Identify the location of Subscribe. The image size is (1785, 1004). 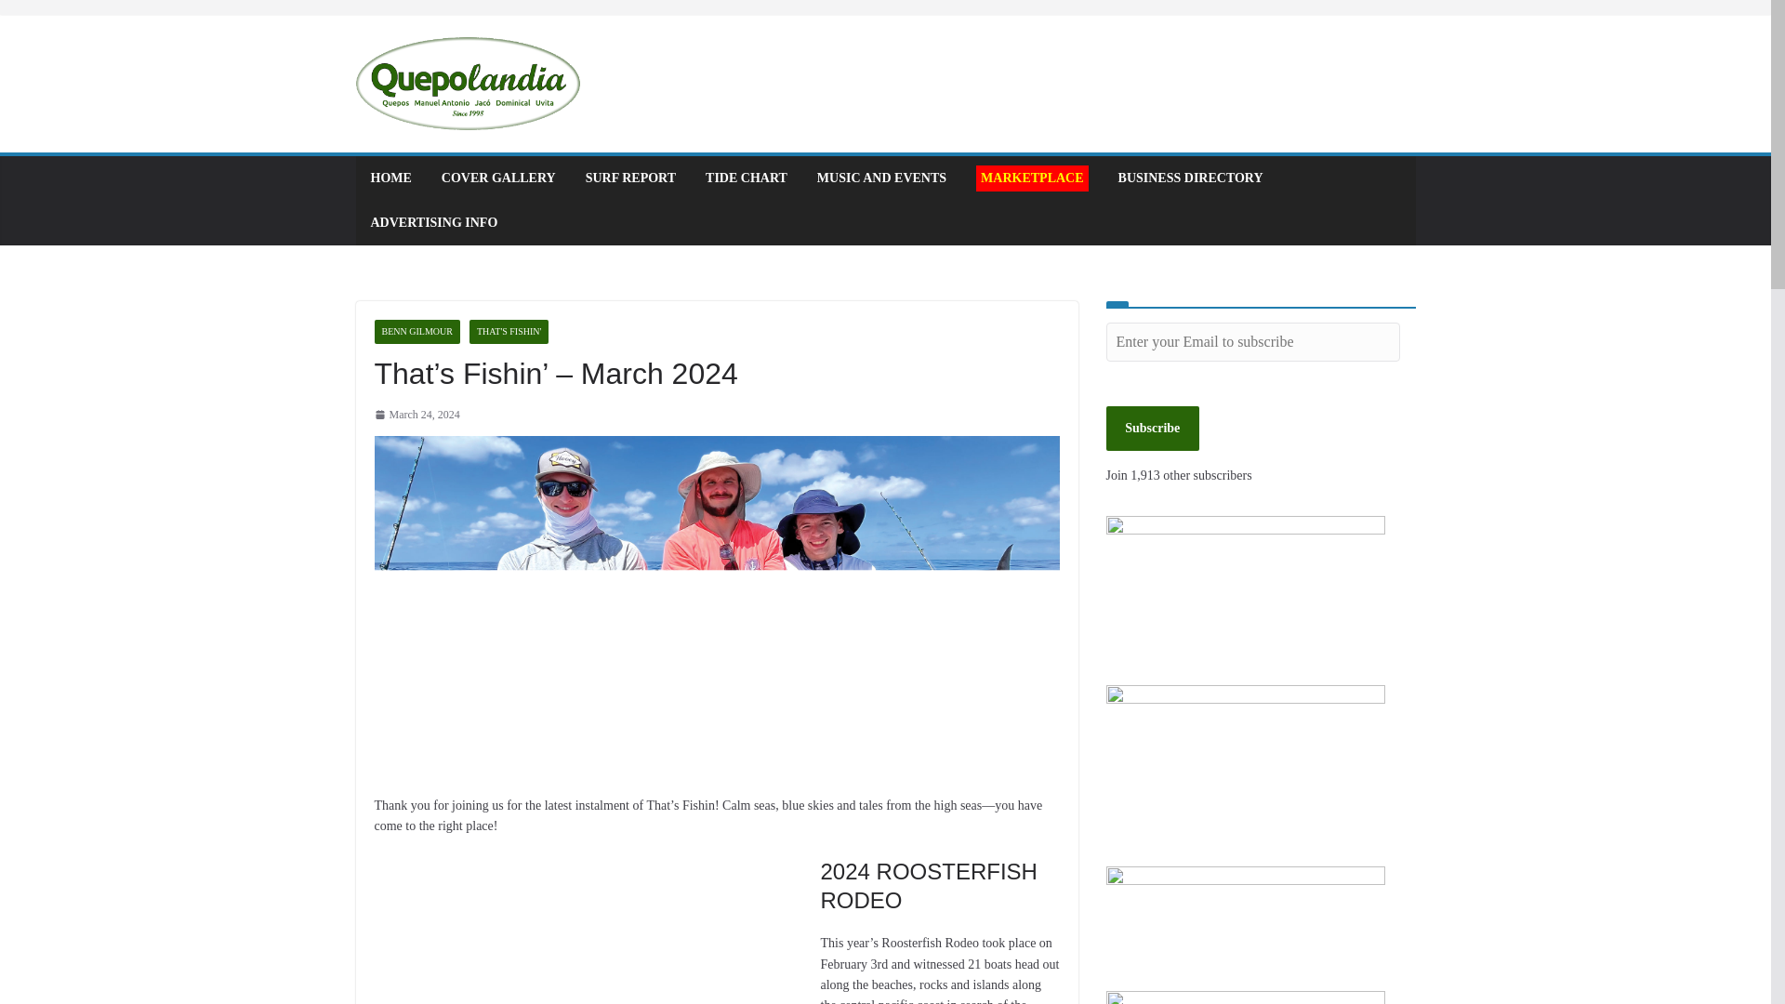
(1153, 428).